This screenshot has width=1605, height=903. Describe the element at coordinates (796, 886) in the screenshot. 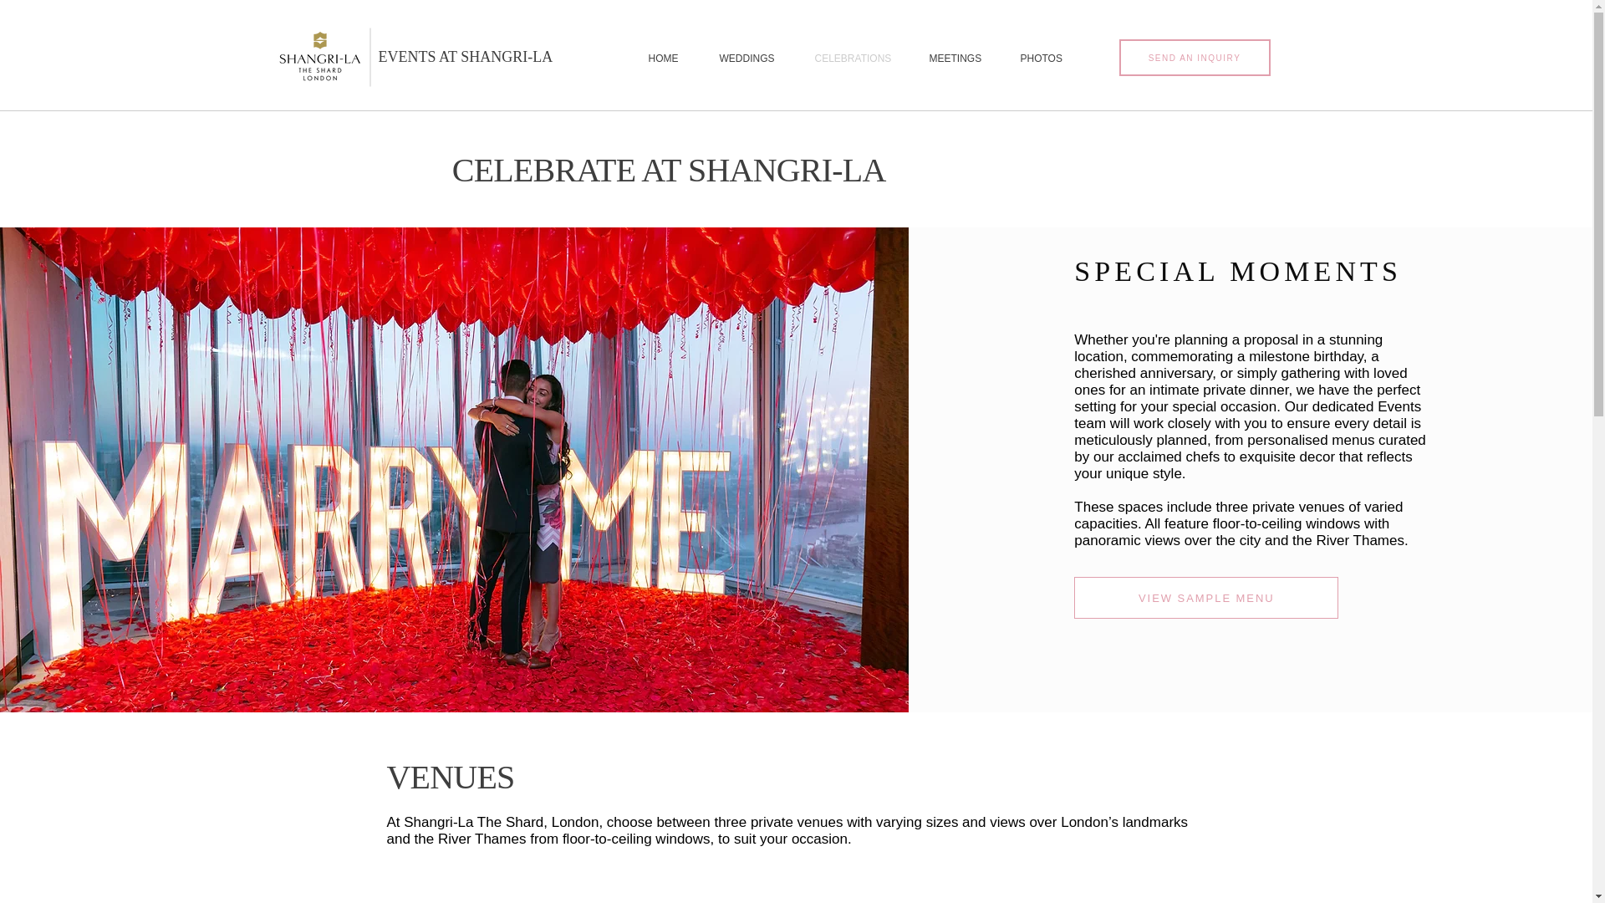

I see `Embedded Content` at that location.